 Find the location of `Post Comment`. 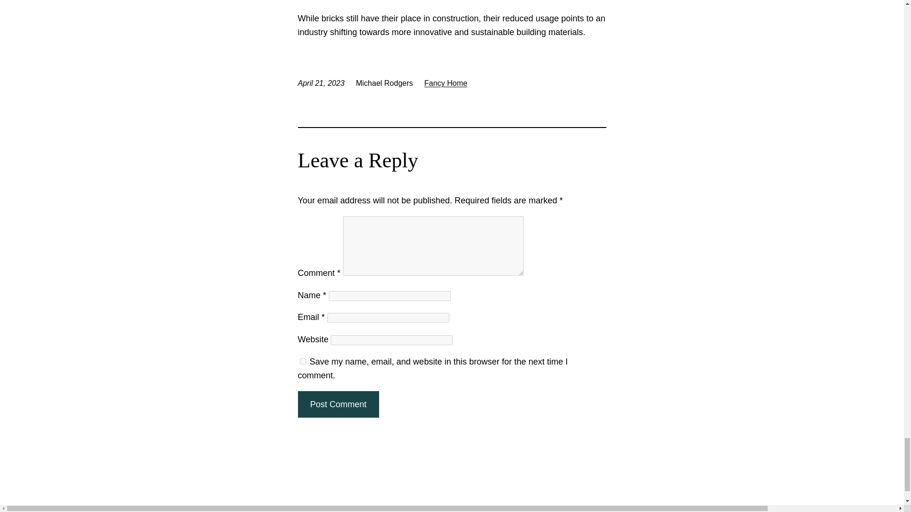

Post Comment is located at coordinates (338, 405).